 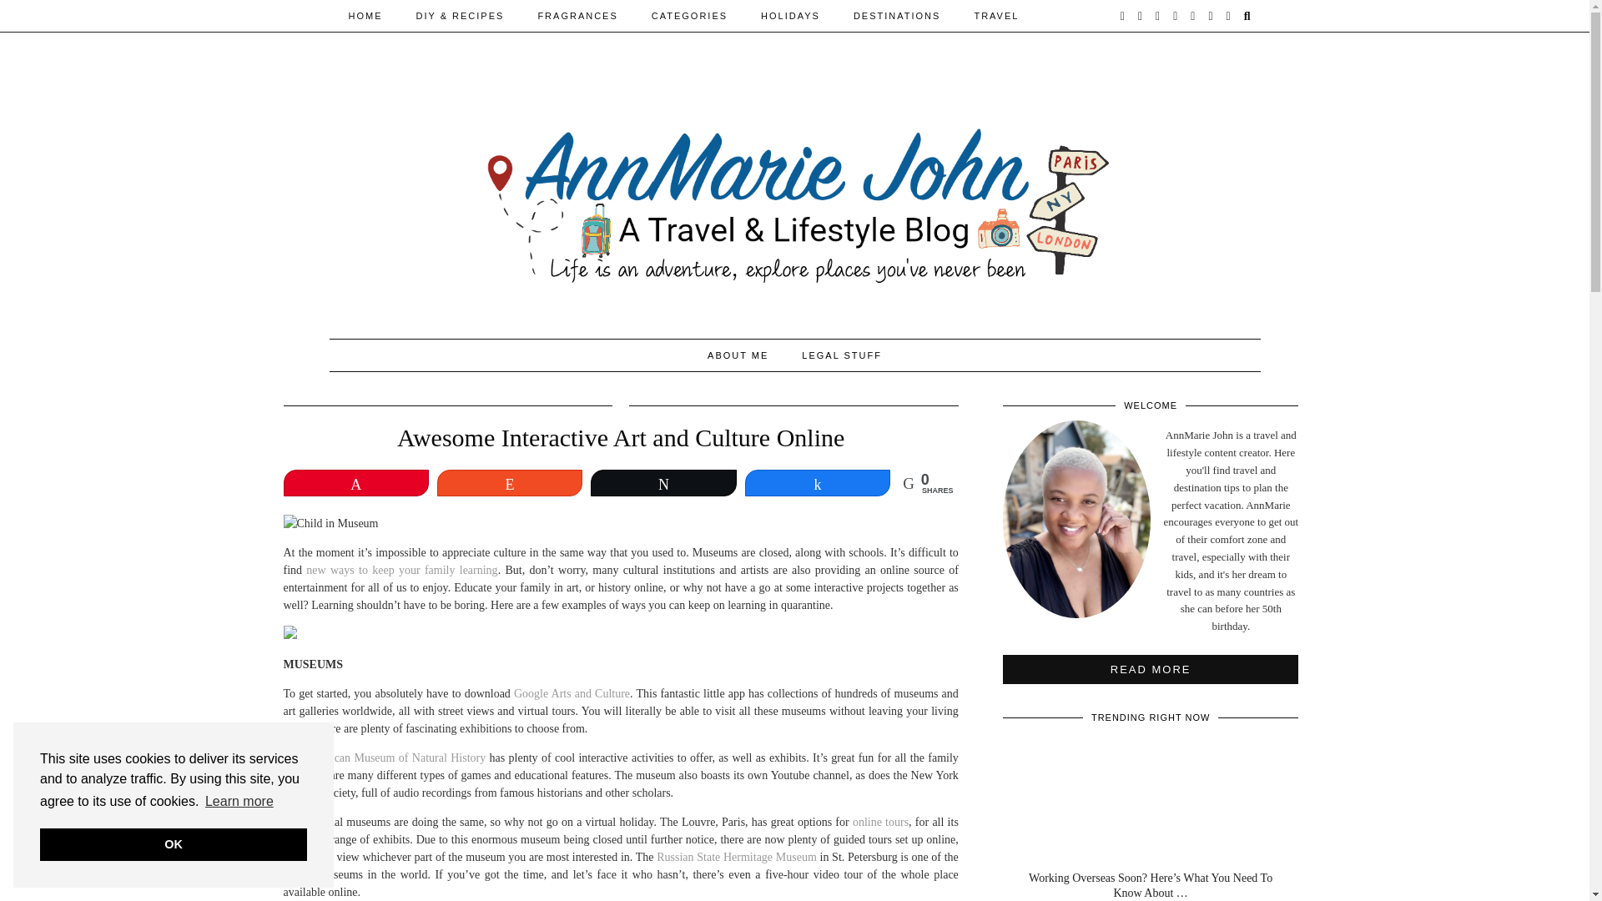 I want to click on OK, so click(x=174, y=844).